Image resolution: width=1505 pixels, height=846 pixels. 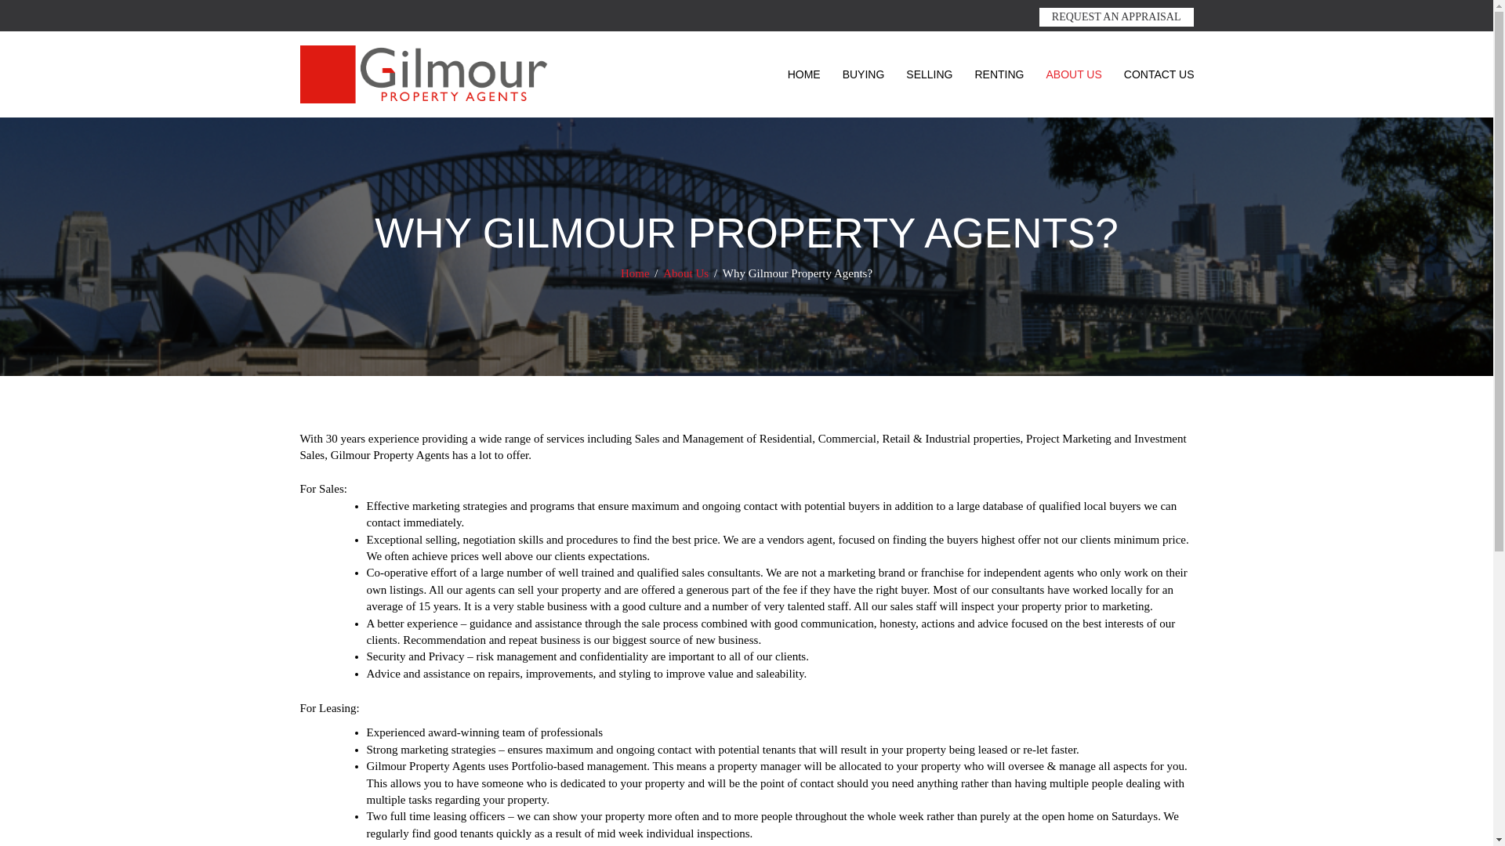 I want to click on BUYING, so click(x=864, y=74).